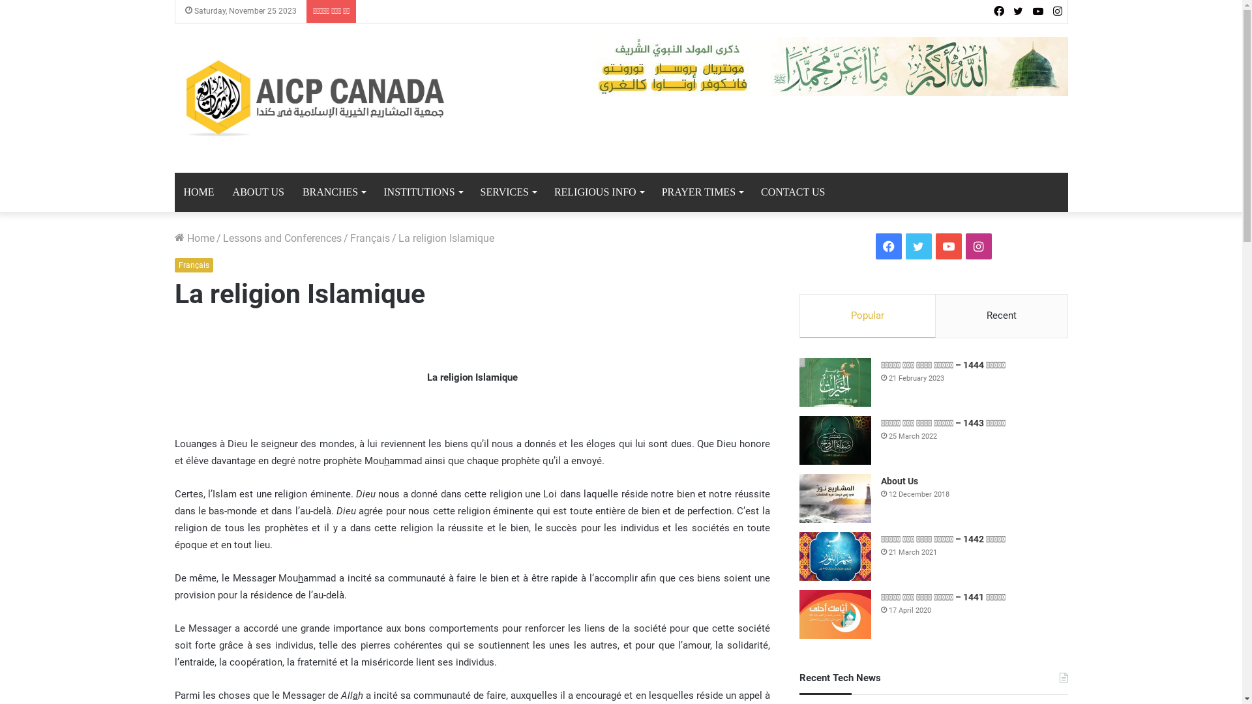  I want to click on Recent, so click(1002, 316).